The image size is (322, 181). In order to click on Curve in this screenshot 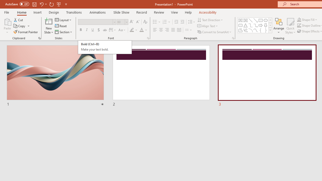, I will do `click(256, 30)`.